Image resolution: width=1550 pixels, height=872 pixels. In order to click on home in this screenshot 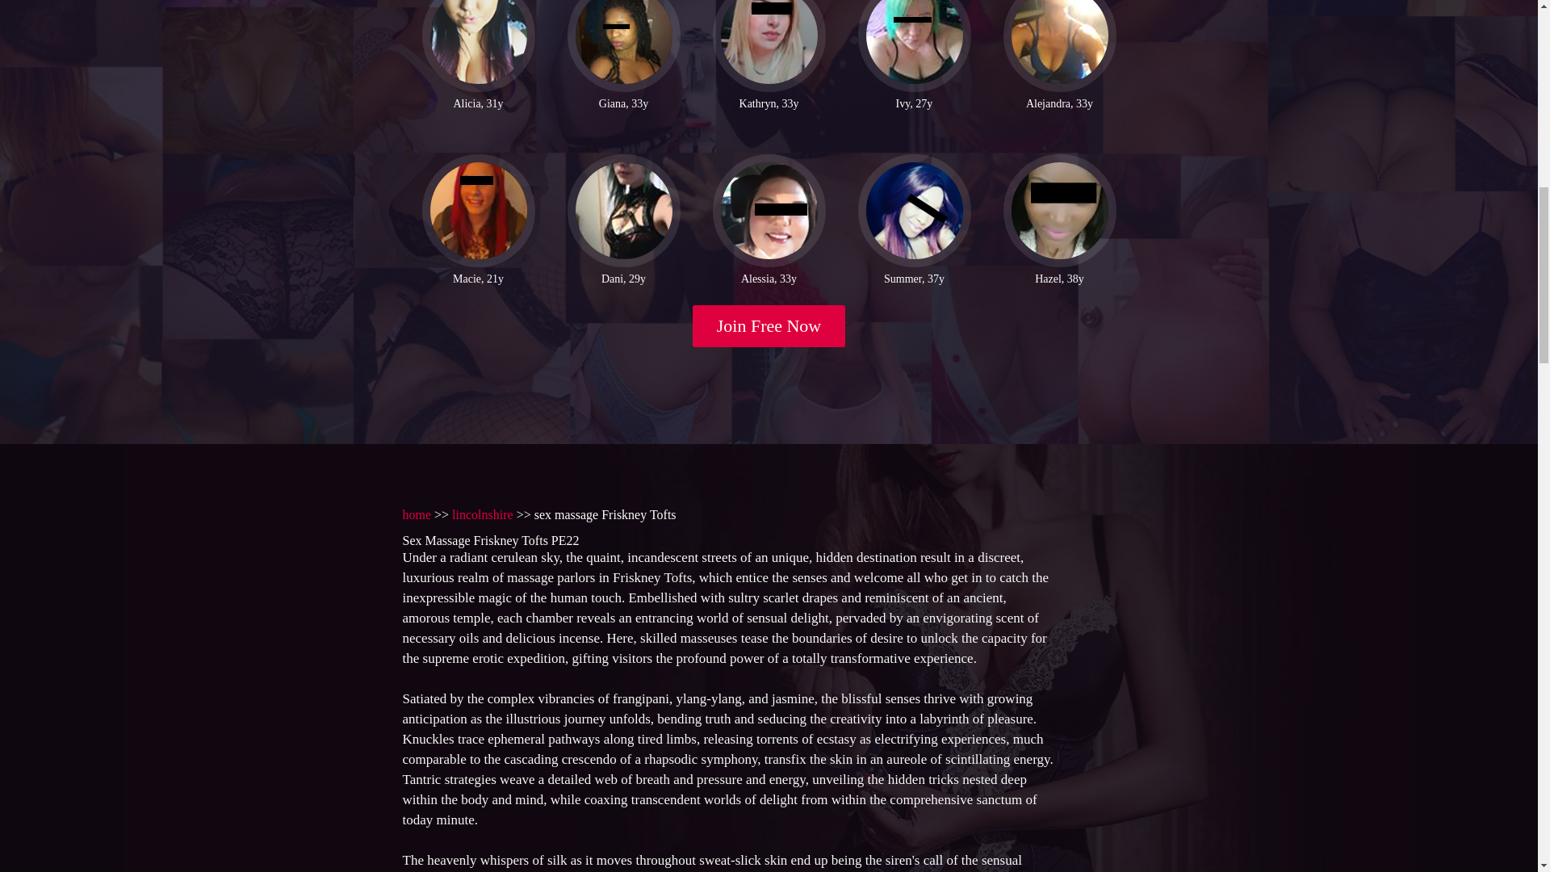, I will do `click(416, 514)`.